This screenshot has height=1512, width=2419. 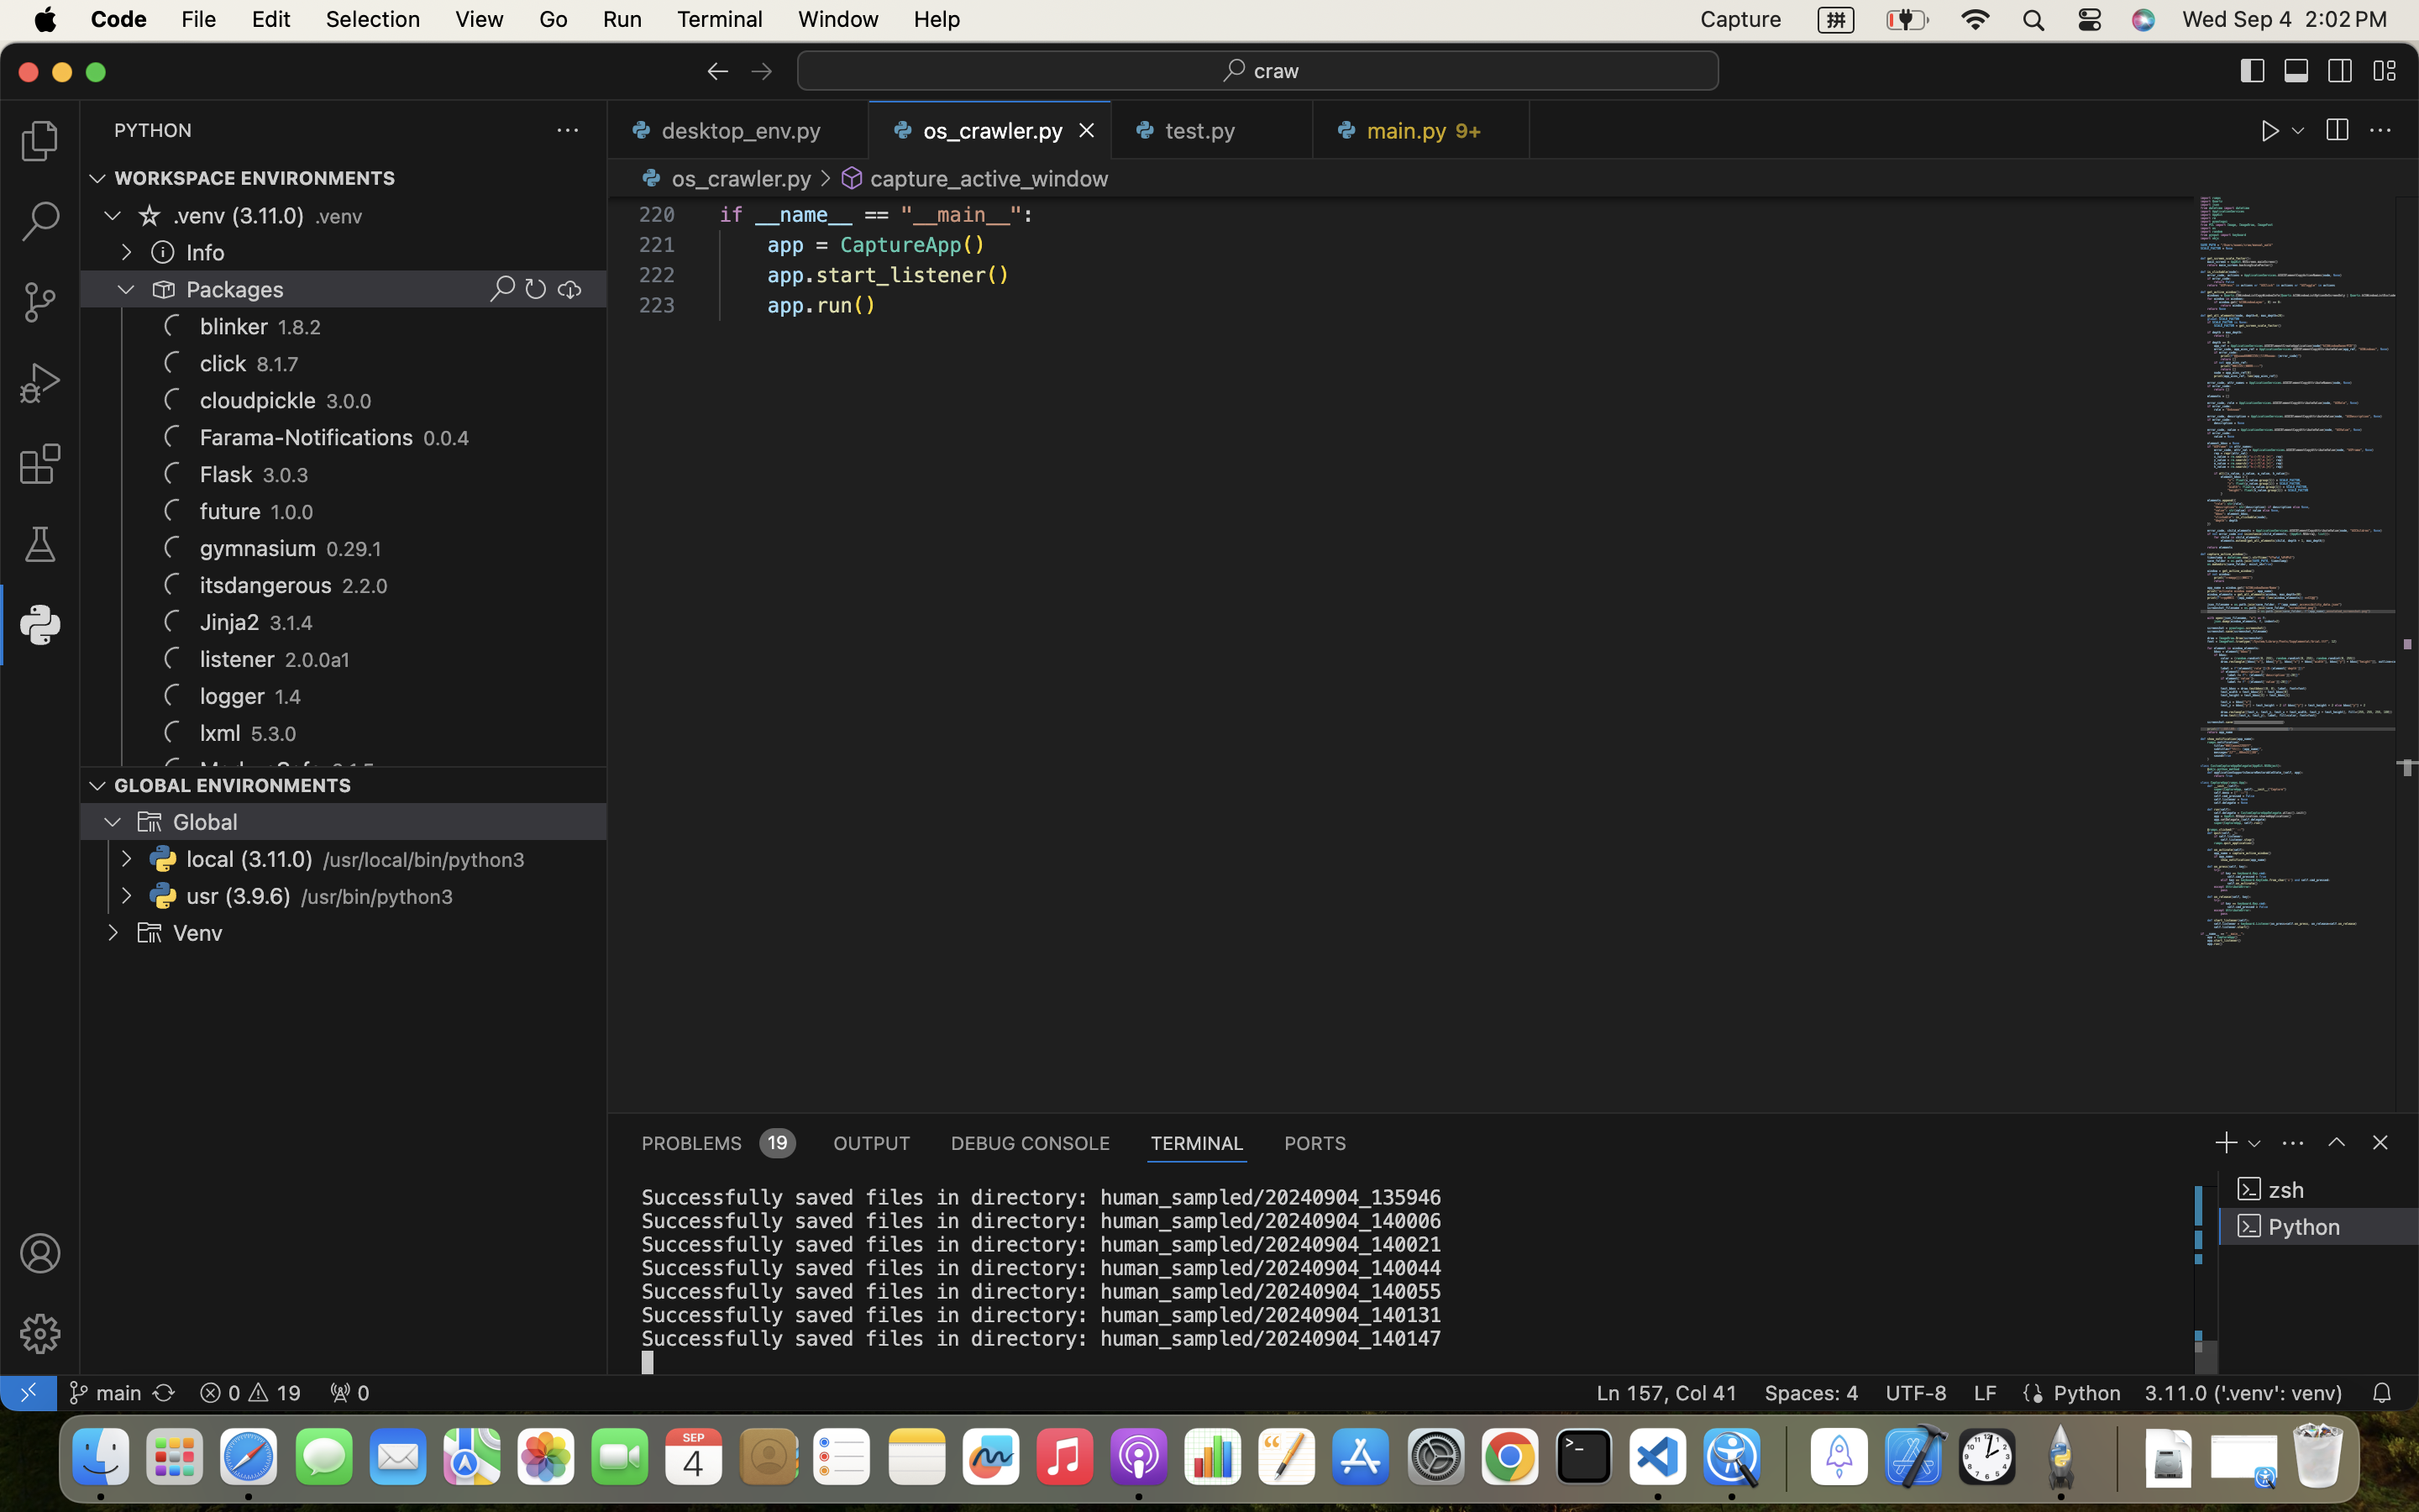 I want to click on , so click(x=853, y=178).